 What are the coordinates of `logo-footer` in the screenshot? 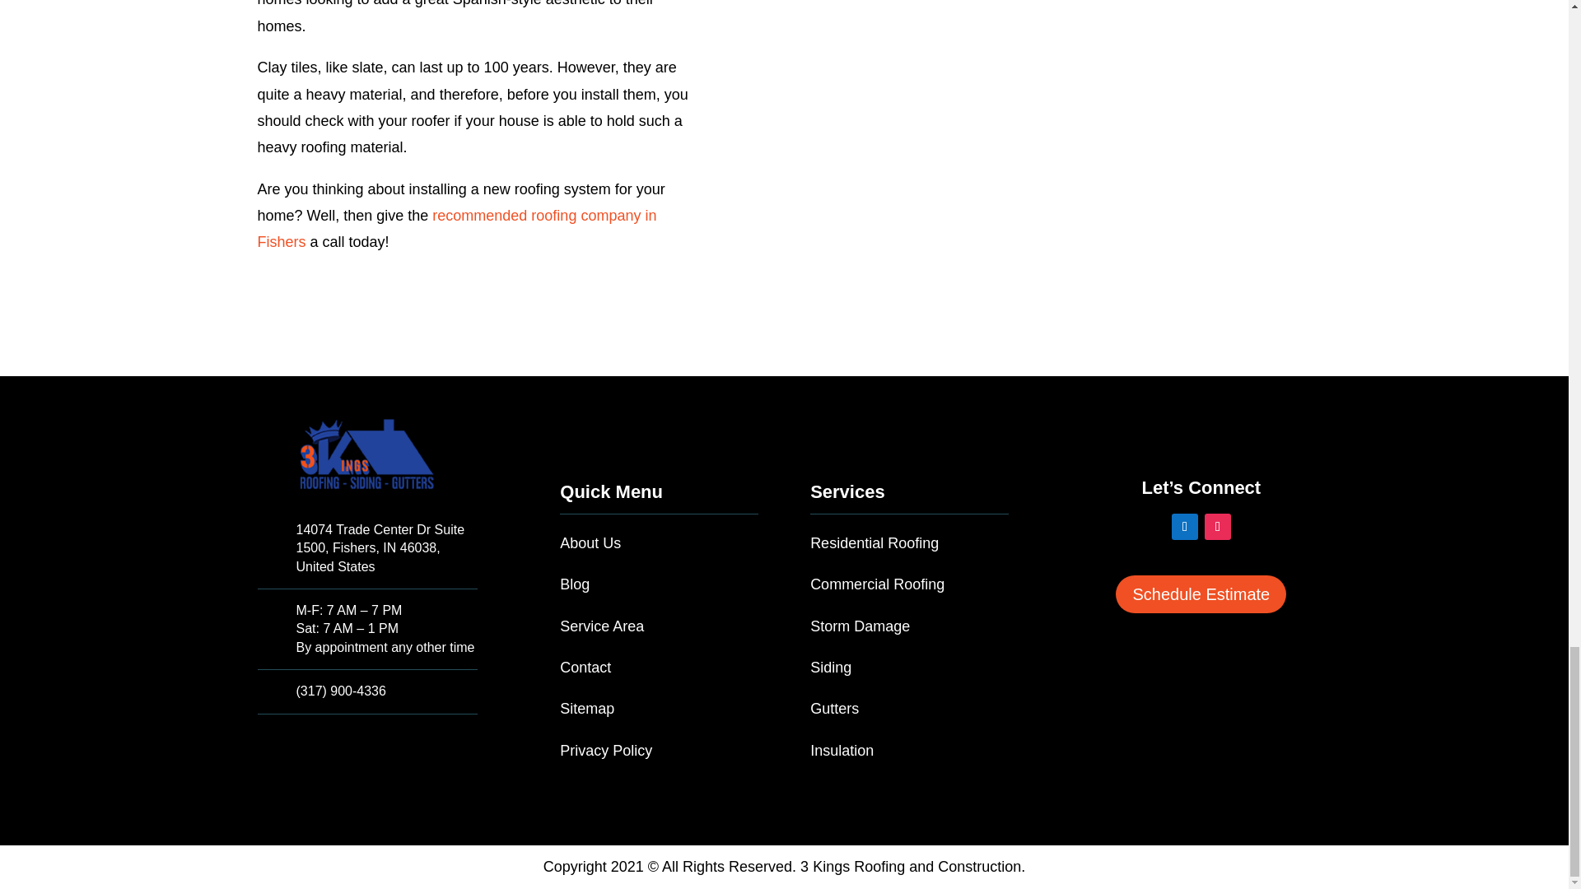 It's located at (366, 454).